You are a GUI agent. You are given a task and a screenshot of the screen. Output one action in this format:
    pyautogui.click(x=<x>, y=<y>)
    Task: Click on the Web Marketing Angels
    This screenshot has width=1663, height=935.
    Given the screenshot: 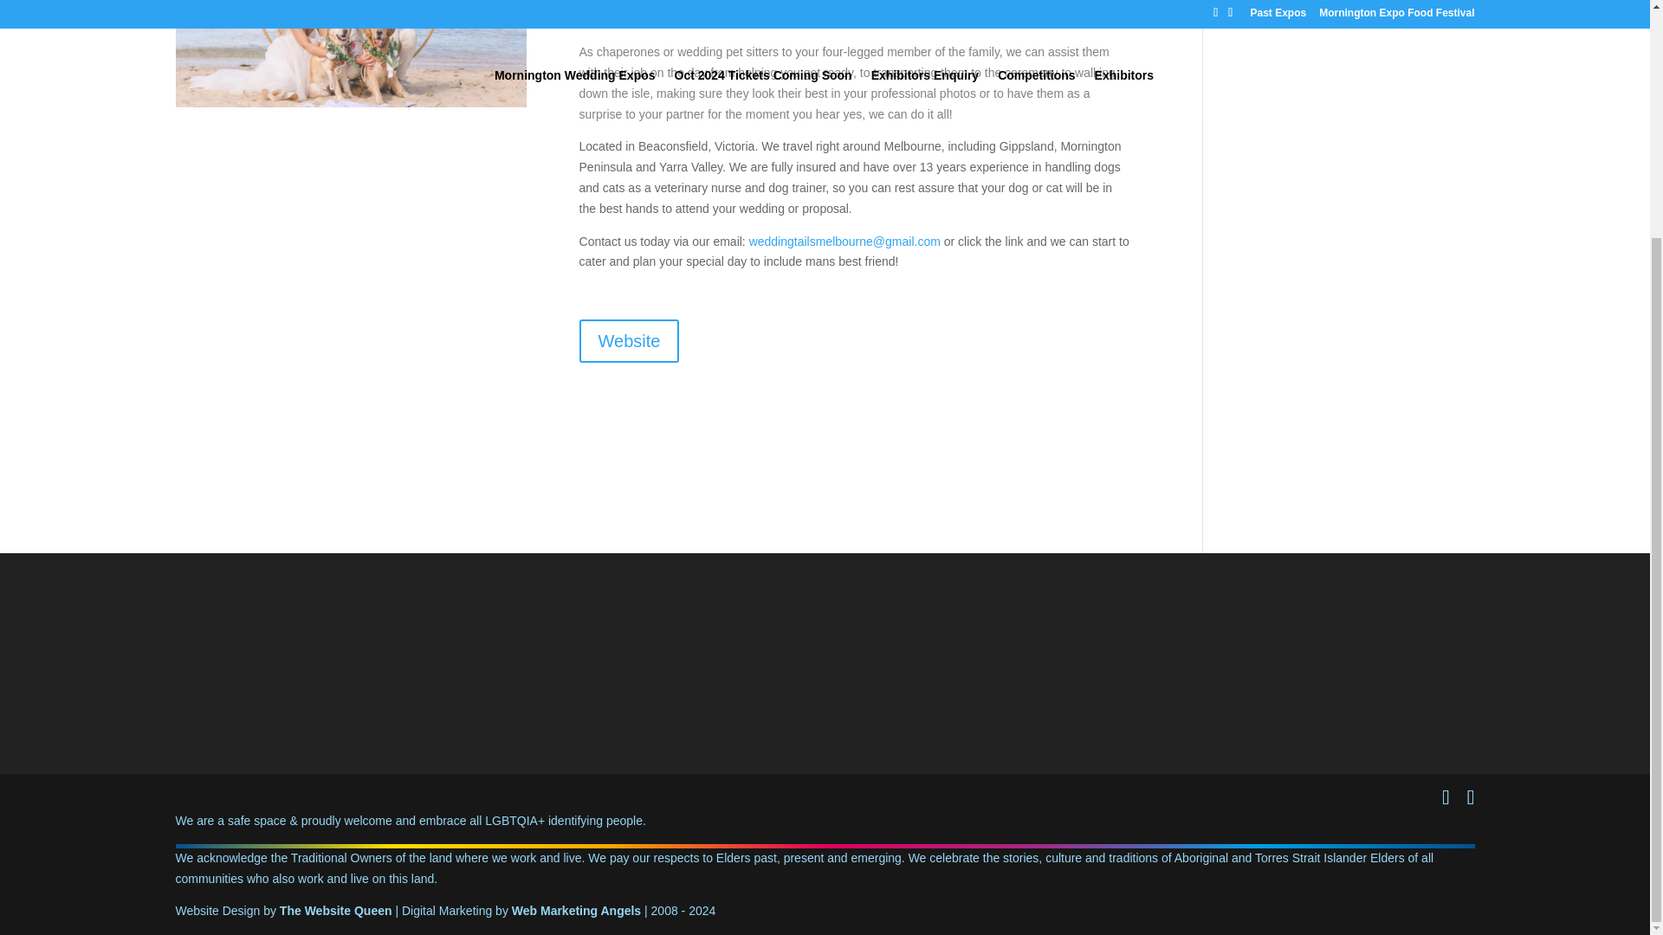 What is the action you would take?
    pyautogui.click(x=576, y=911)
    